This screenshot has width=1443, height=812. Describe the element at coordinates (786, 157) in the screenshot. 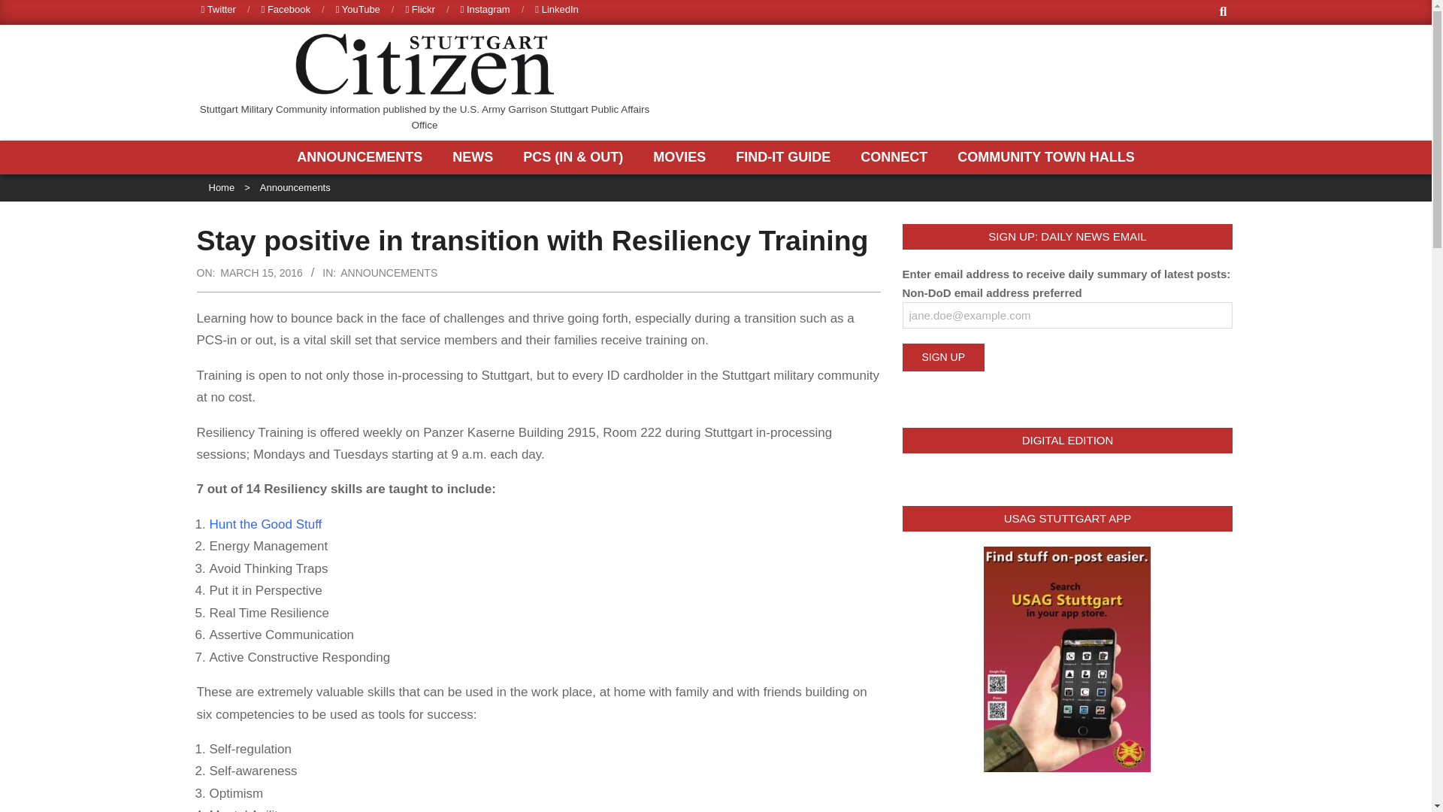

I see `FIND-IT GUIDE` at that location.